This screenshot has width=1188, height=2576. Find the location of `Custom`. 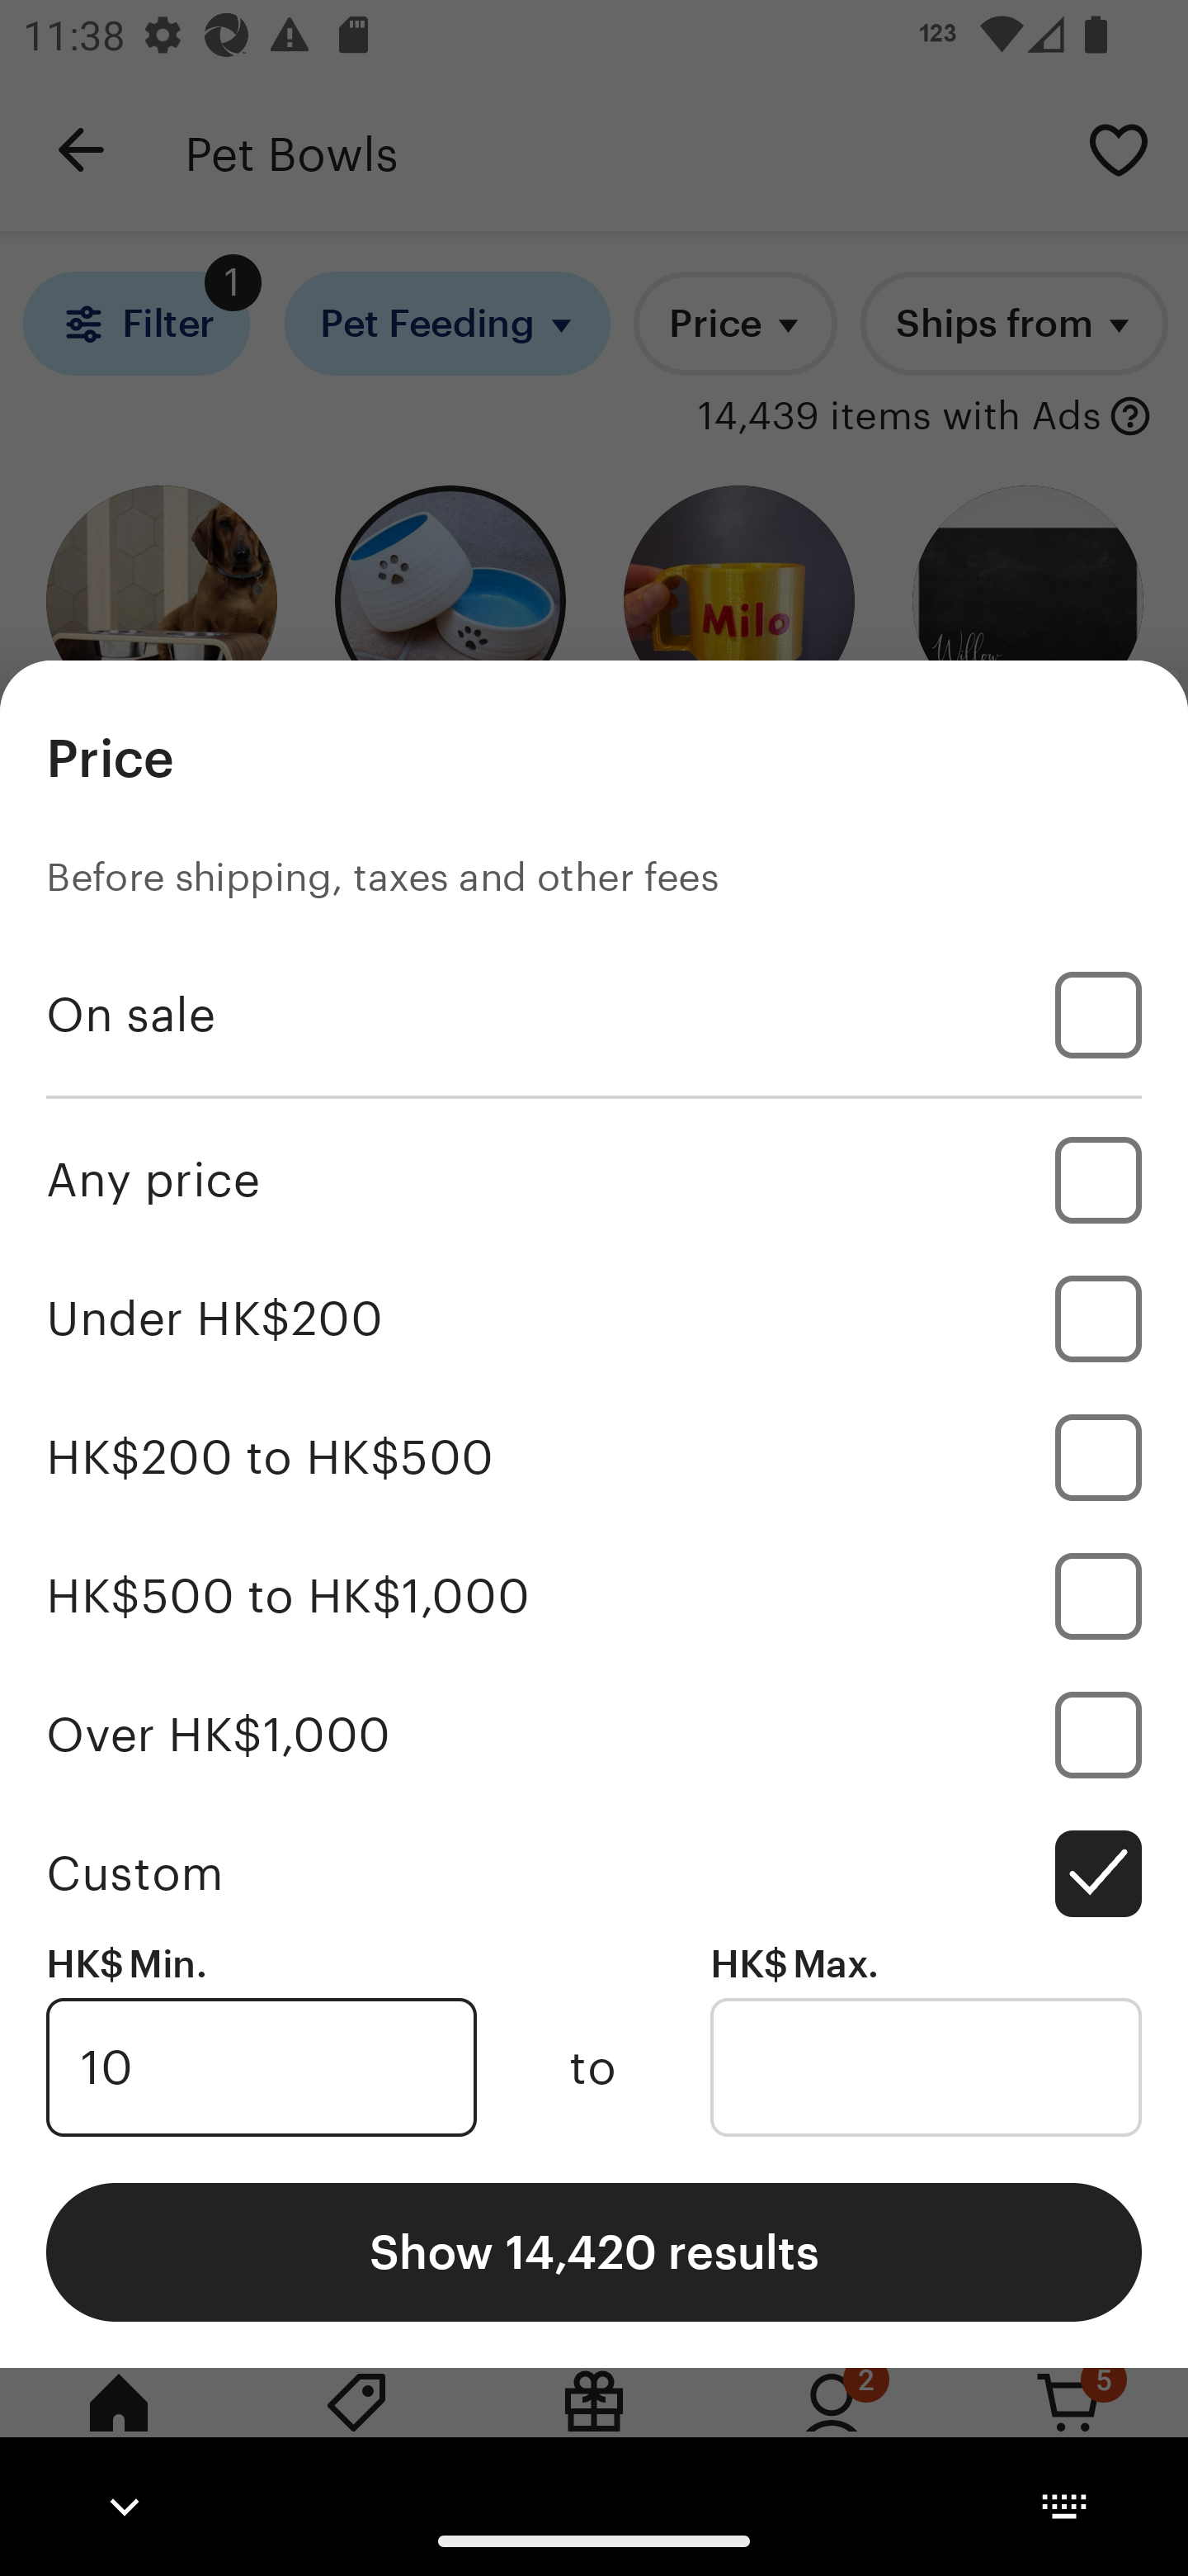

Custom is located at coordinates (594, 1873).